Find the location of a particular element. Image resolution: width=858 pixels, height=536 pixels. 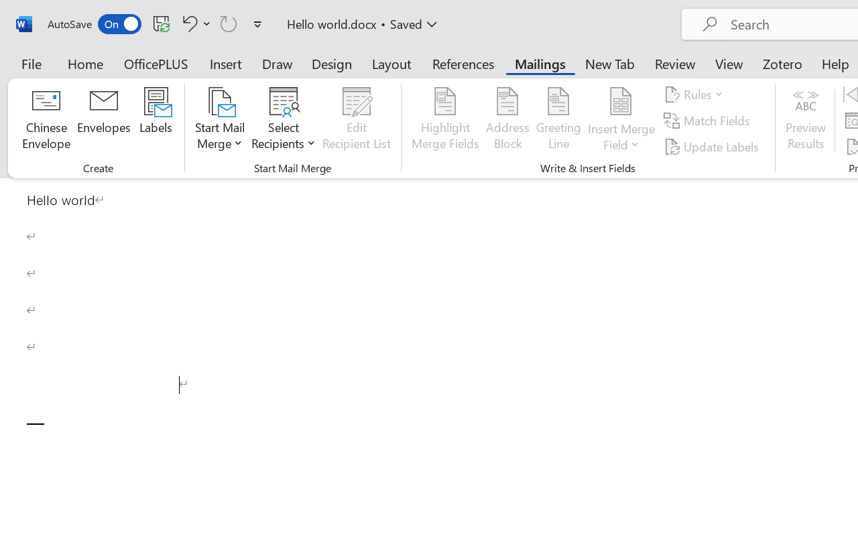

AutoSave is located at coordinates (94, 24).